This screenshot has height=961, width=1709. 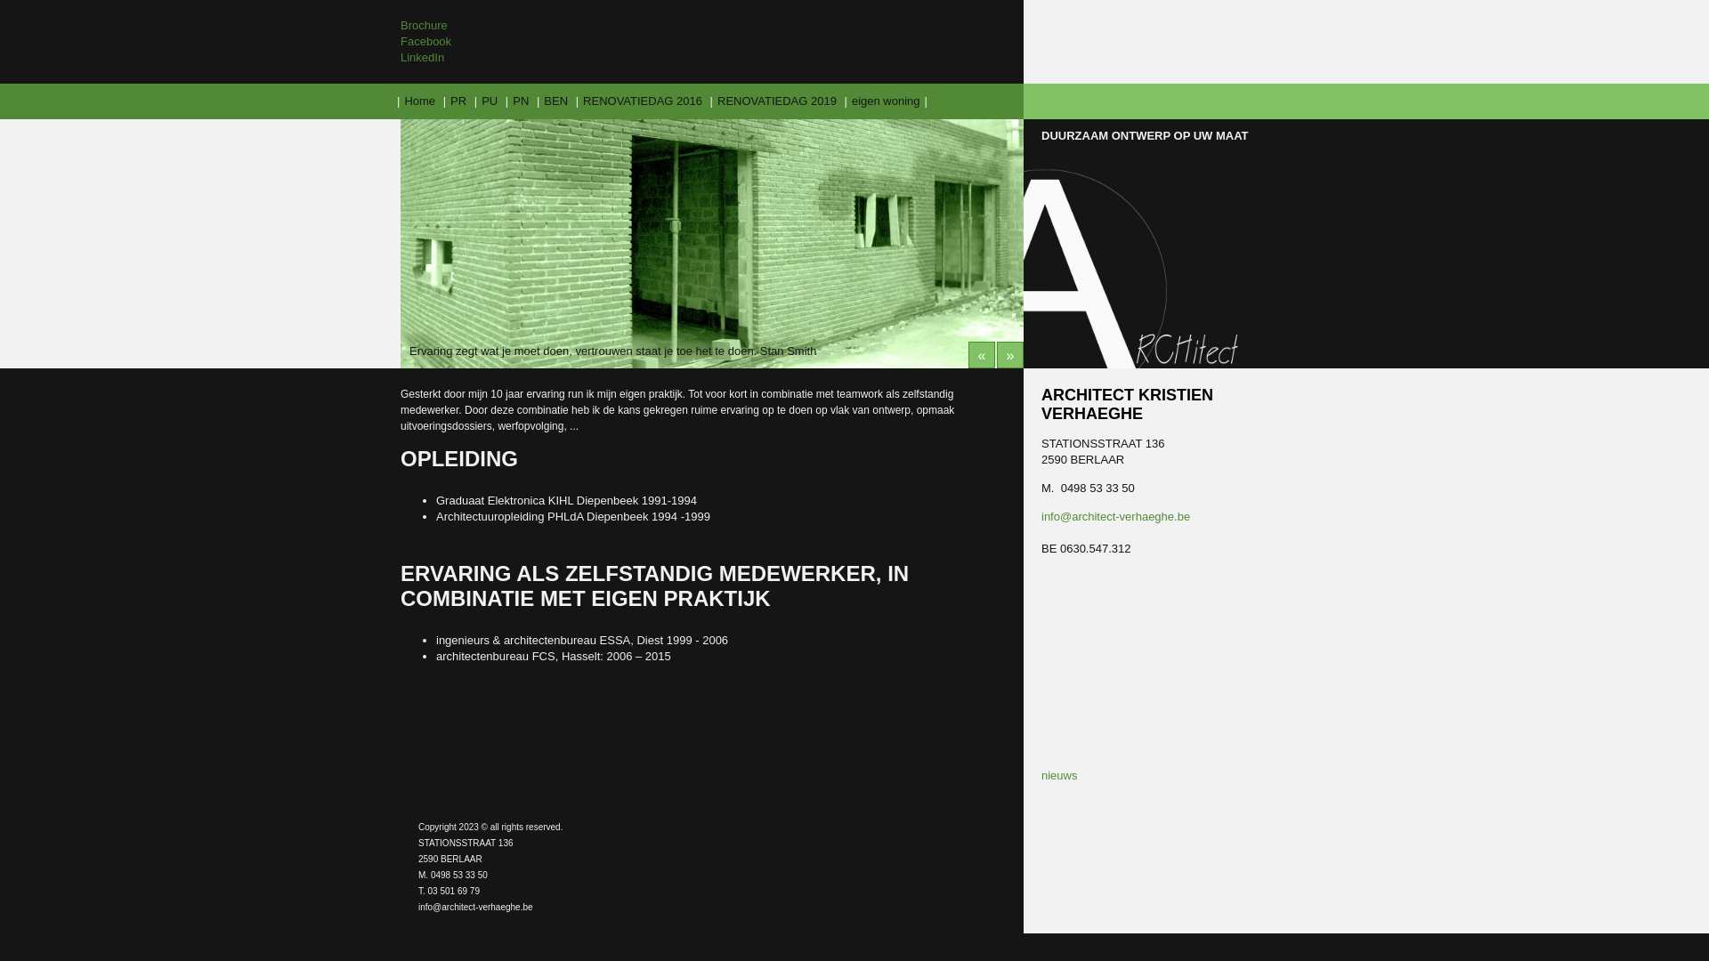 What do you see at coordinates (424, 25) in the screenshot?
I see `Brochure` at bounding box center [424, 25].